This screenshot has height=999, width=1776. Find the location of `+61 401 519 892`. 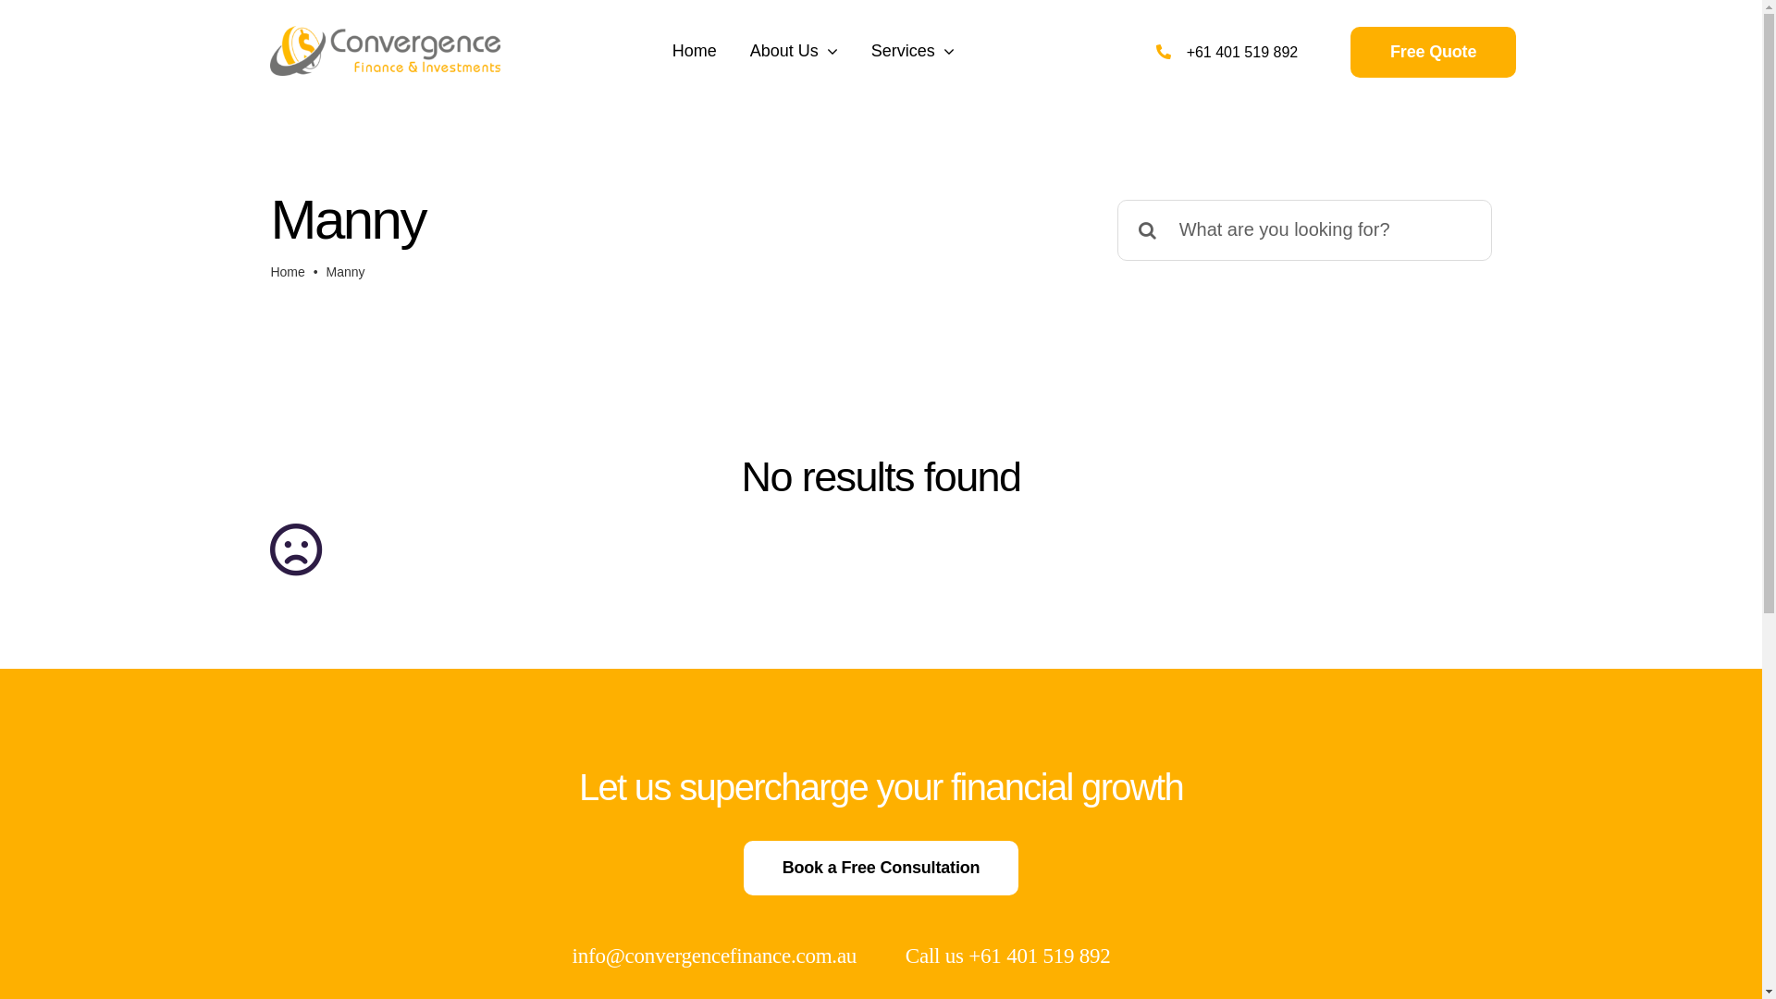

+61 401 519 892 is located at coordinates (1243, 52).